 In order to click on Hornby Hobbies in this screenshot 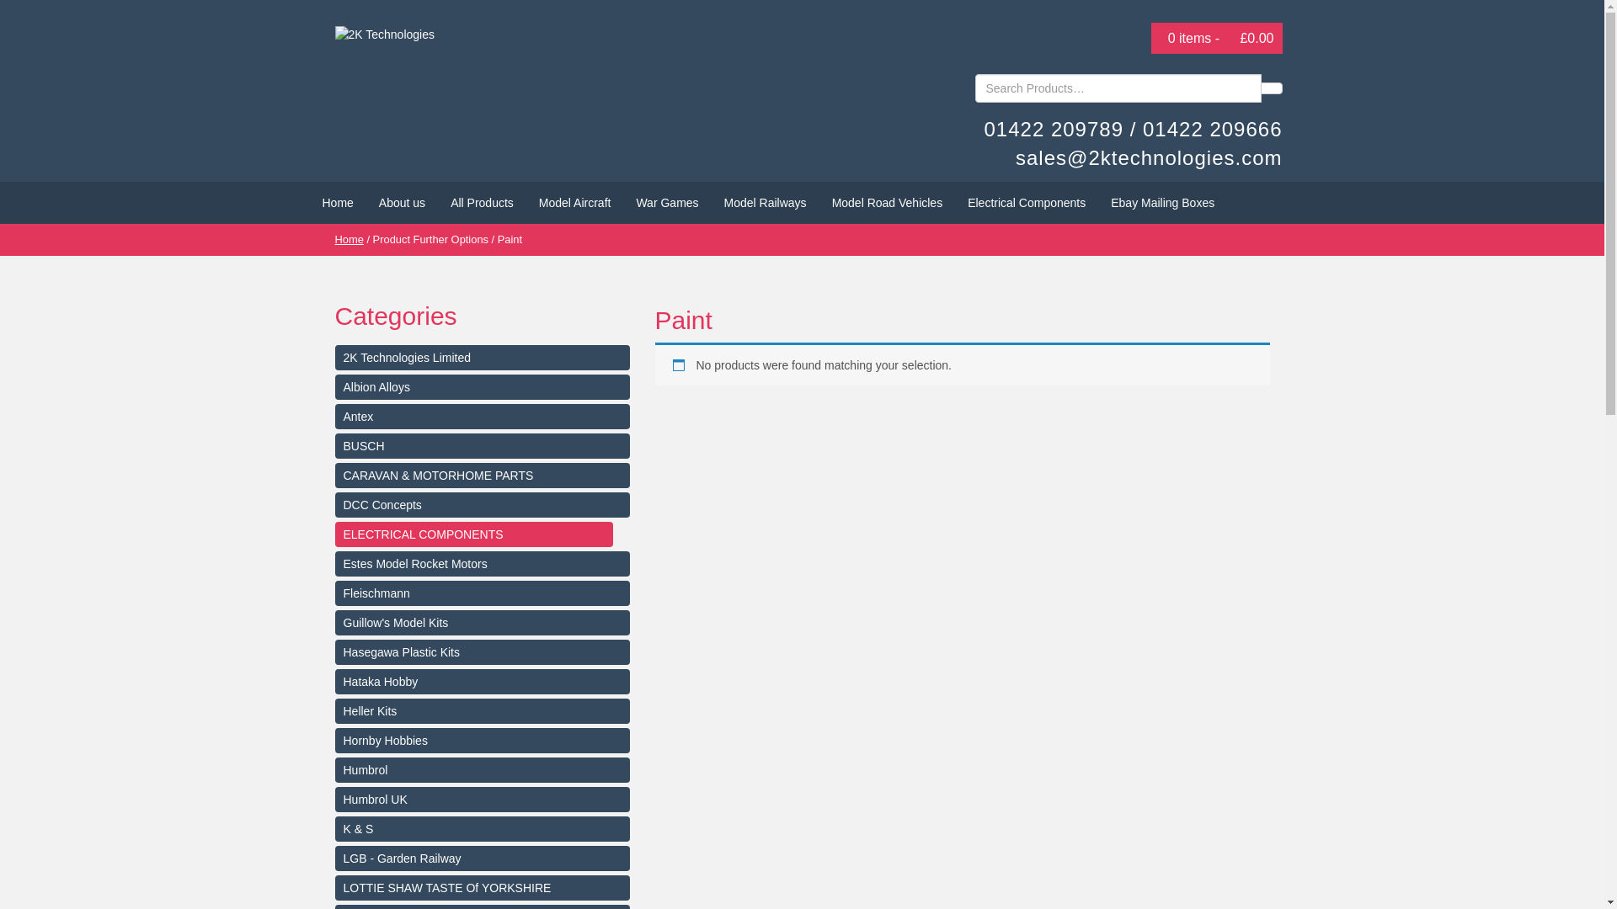, I will do `click(483, 741)`.